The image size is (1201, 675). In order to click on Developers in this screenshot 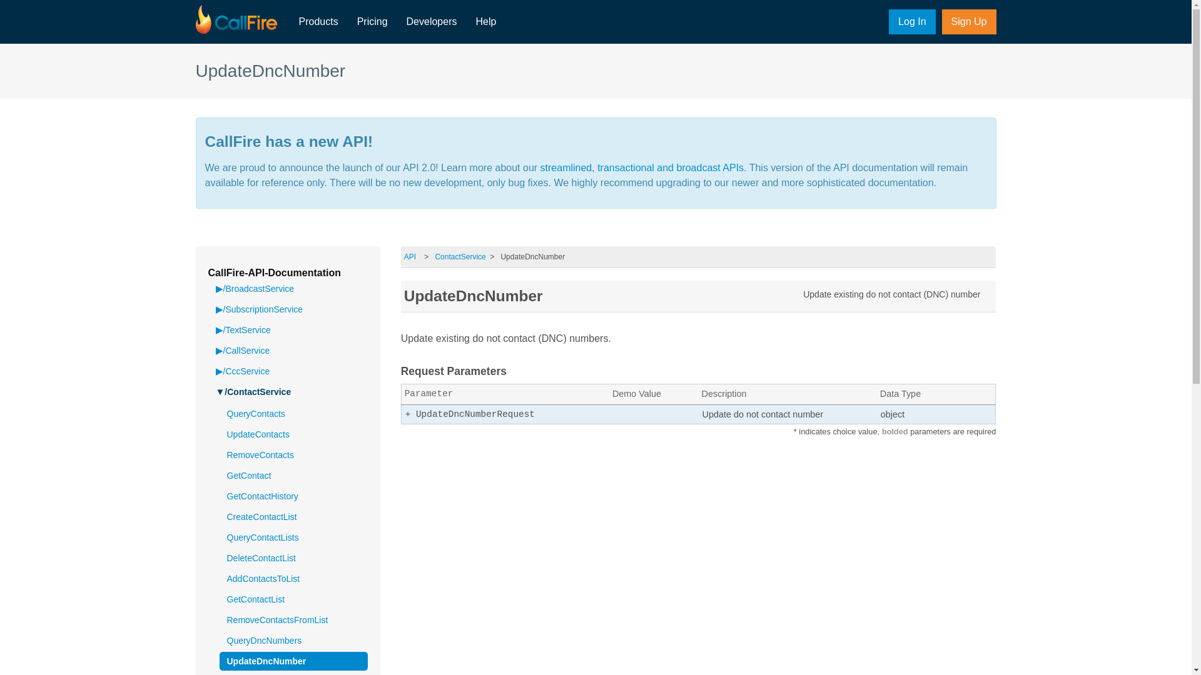, I will do `click(432, 22)`.